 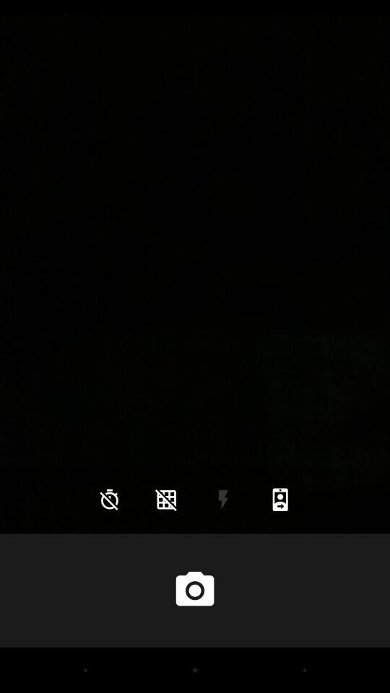 What do you see at coordinates (110, 500) in the screenshot?
I see `open the icon at the bottom left corner` at bounding box center [110, 500].